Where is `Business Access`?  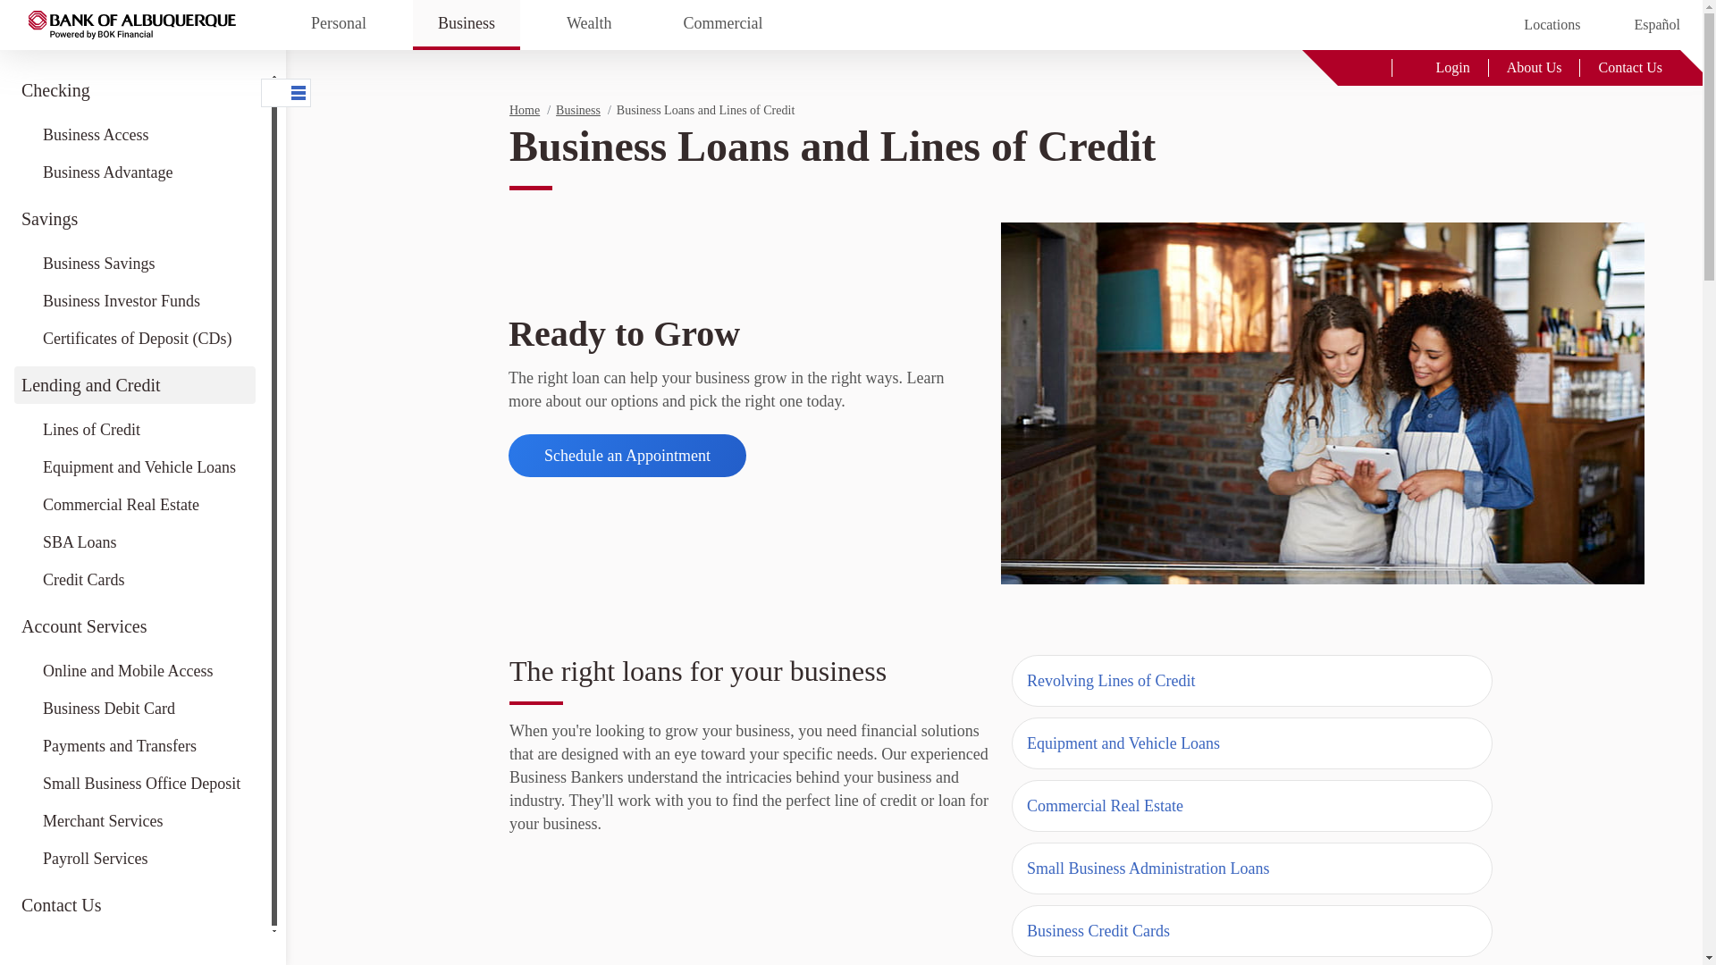 Business Access is located at coordinates (134, 134).